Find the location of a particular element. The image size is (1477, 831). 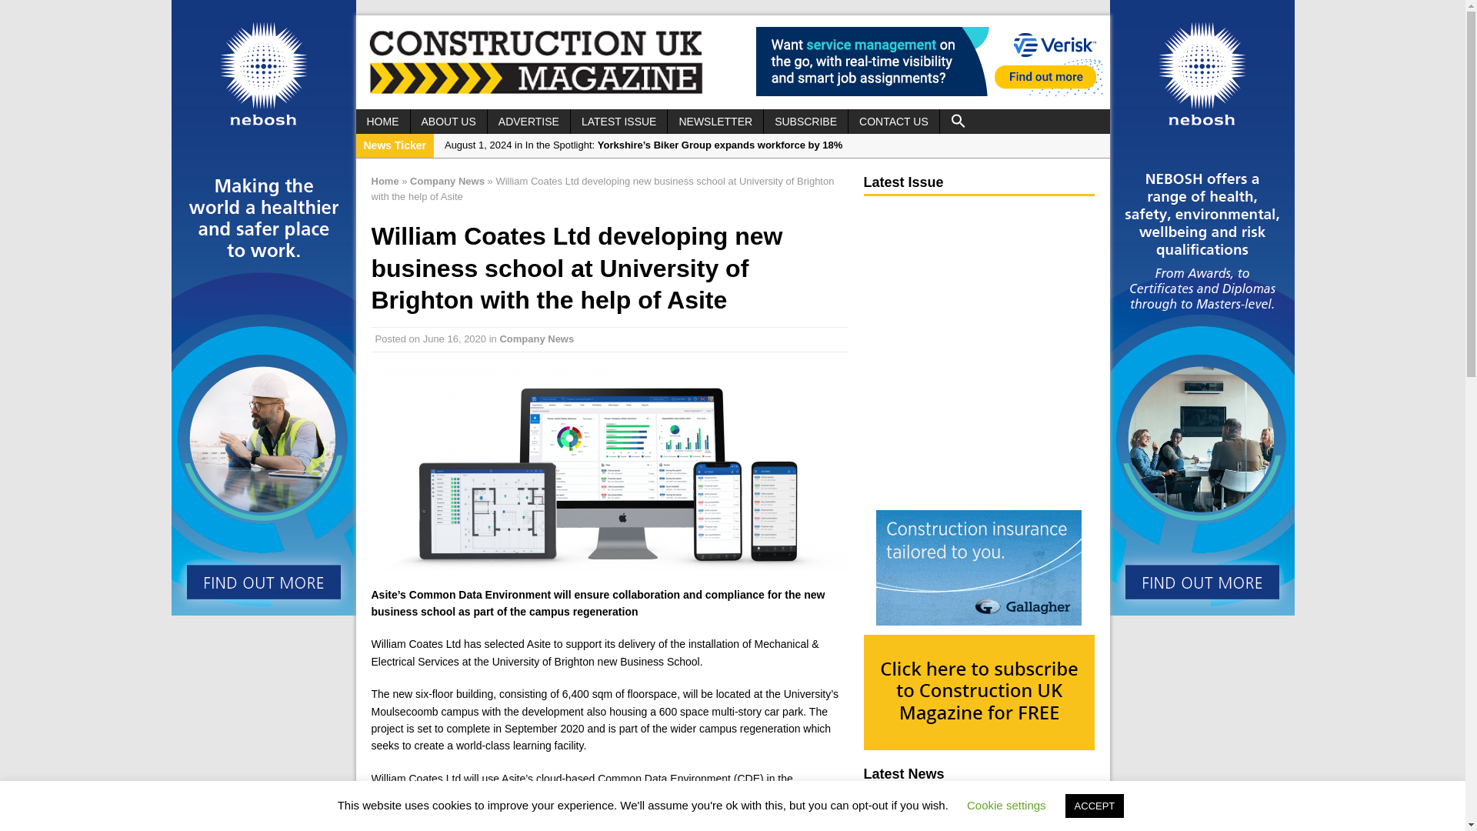

Company News is located at coordinates (447, 181).